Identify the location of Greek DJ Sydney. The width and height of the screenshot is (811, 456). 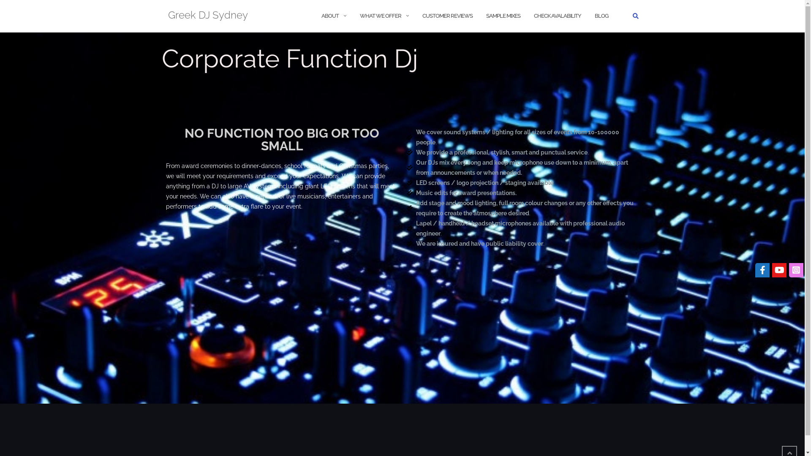
(208, 16).